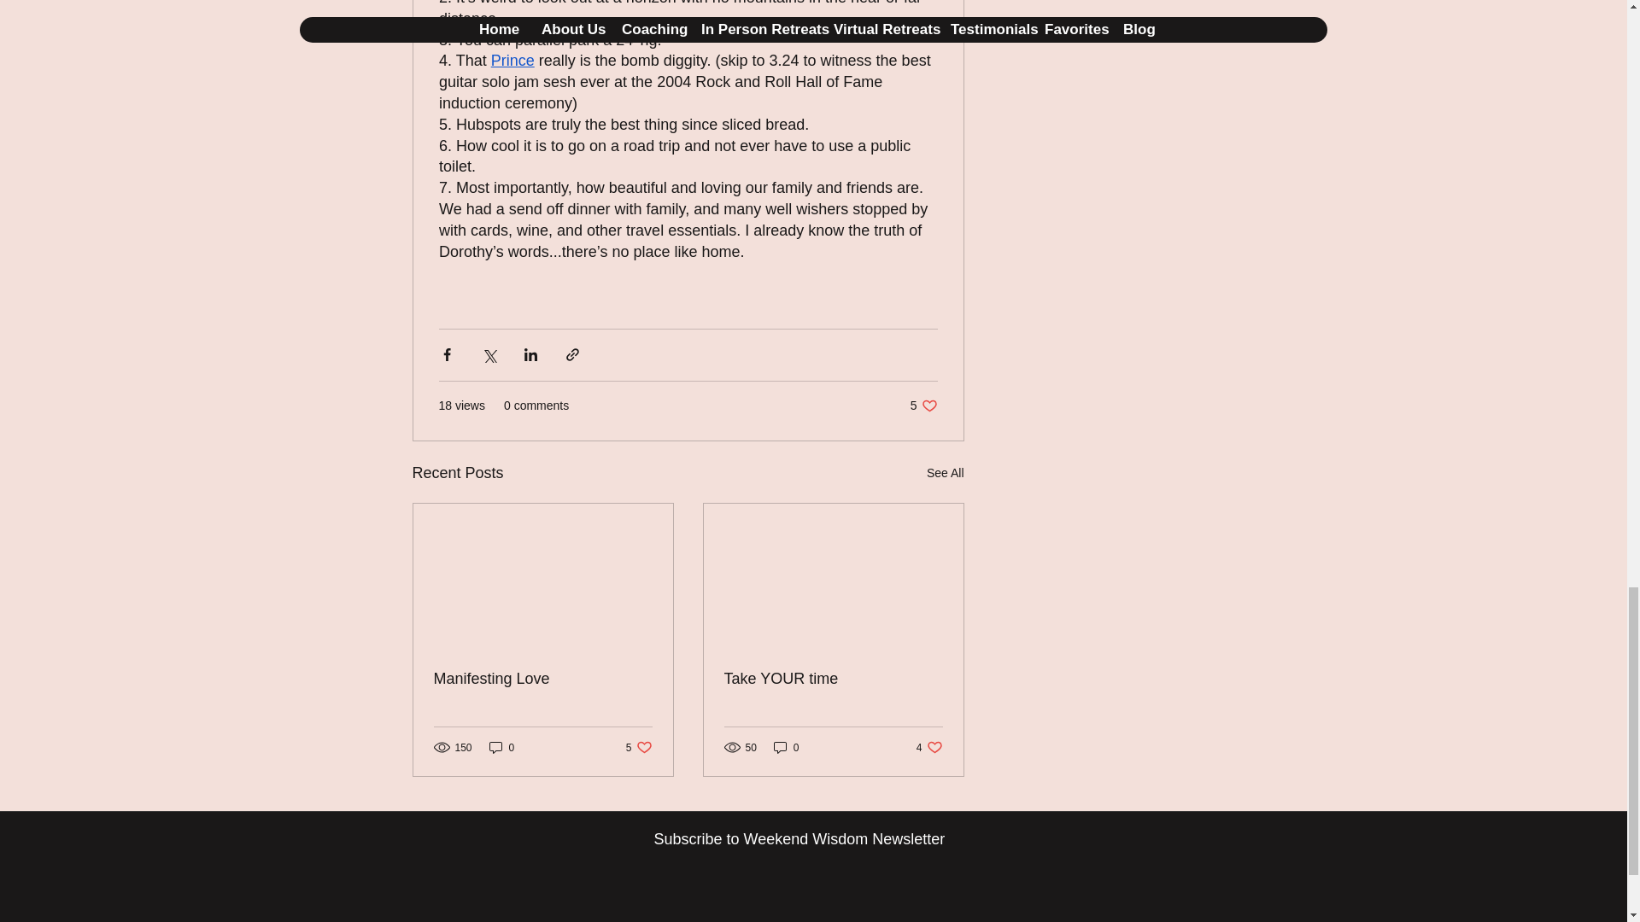 The width and height of the screenshot is (1640, 922). What do you see at coordinates (924, 405) in the screenshot?
I see `See All` at bounding box center [924, 405].